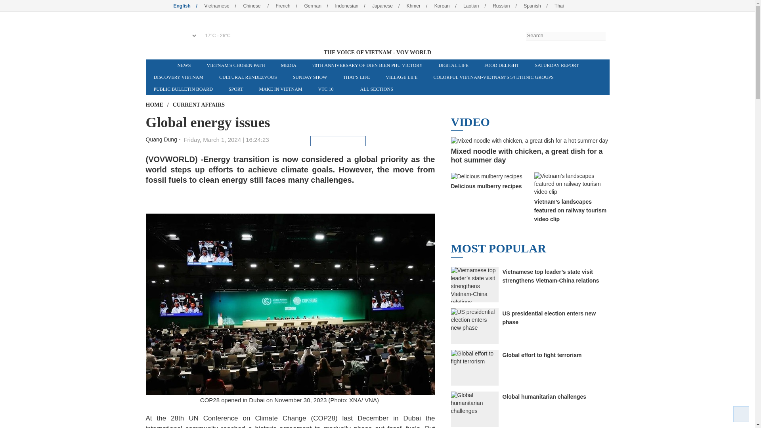  I want to click on German, so click(319, 6).